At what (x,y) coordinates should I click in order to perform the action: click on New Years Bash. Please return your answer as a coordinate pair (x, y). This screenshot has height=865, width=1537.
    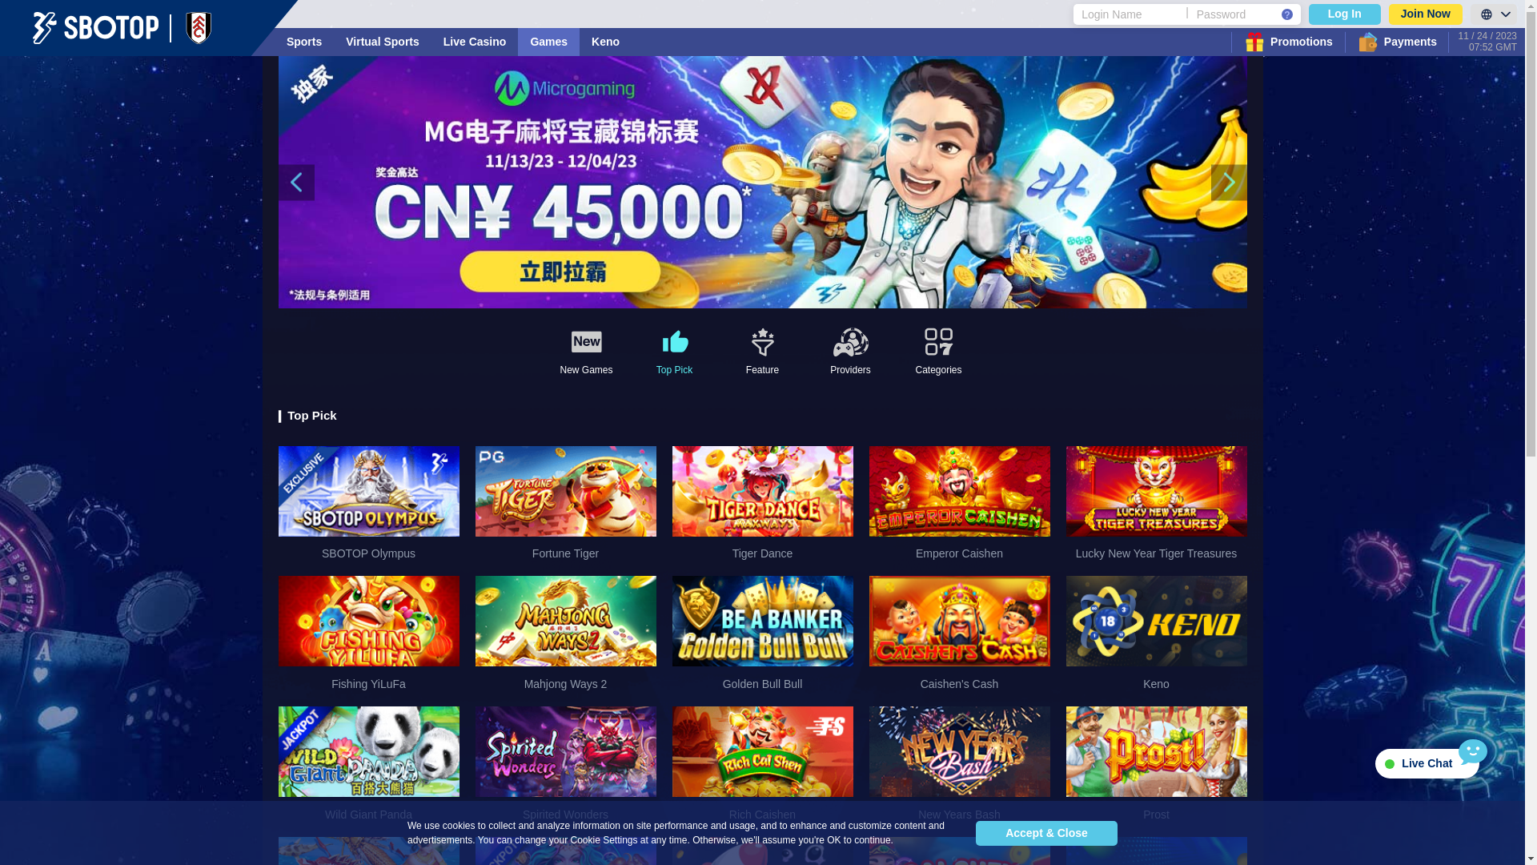
    Looking at the image, I should click on (960, 751).